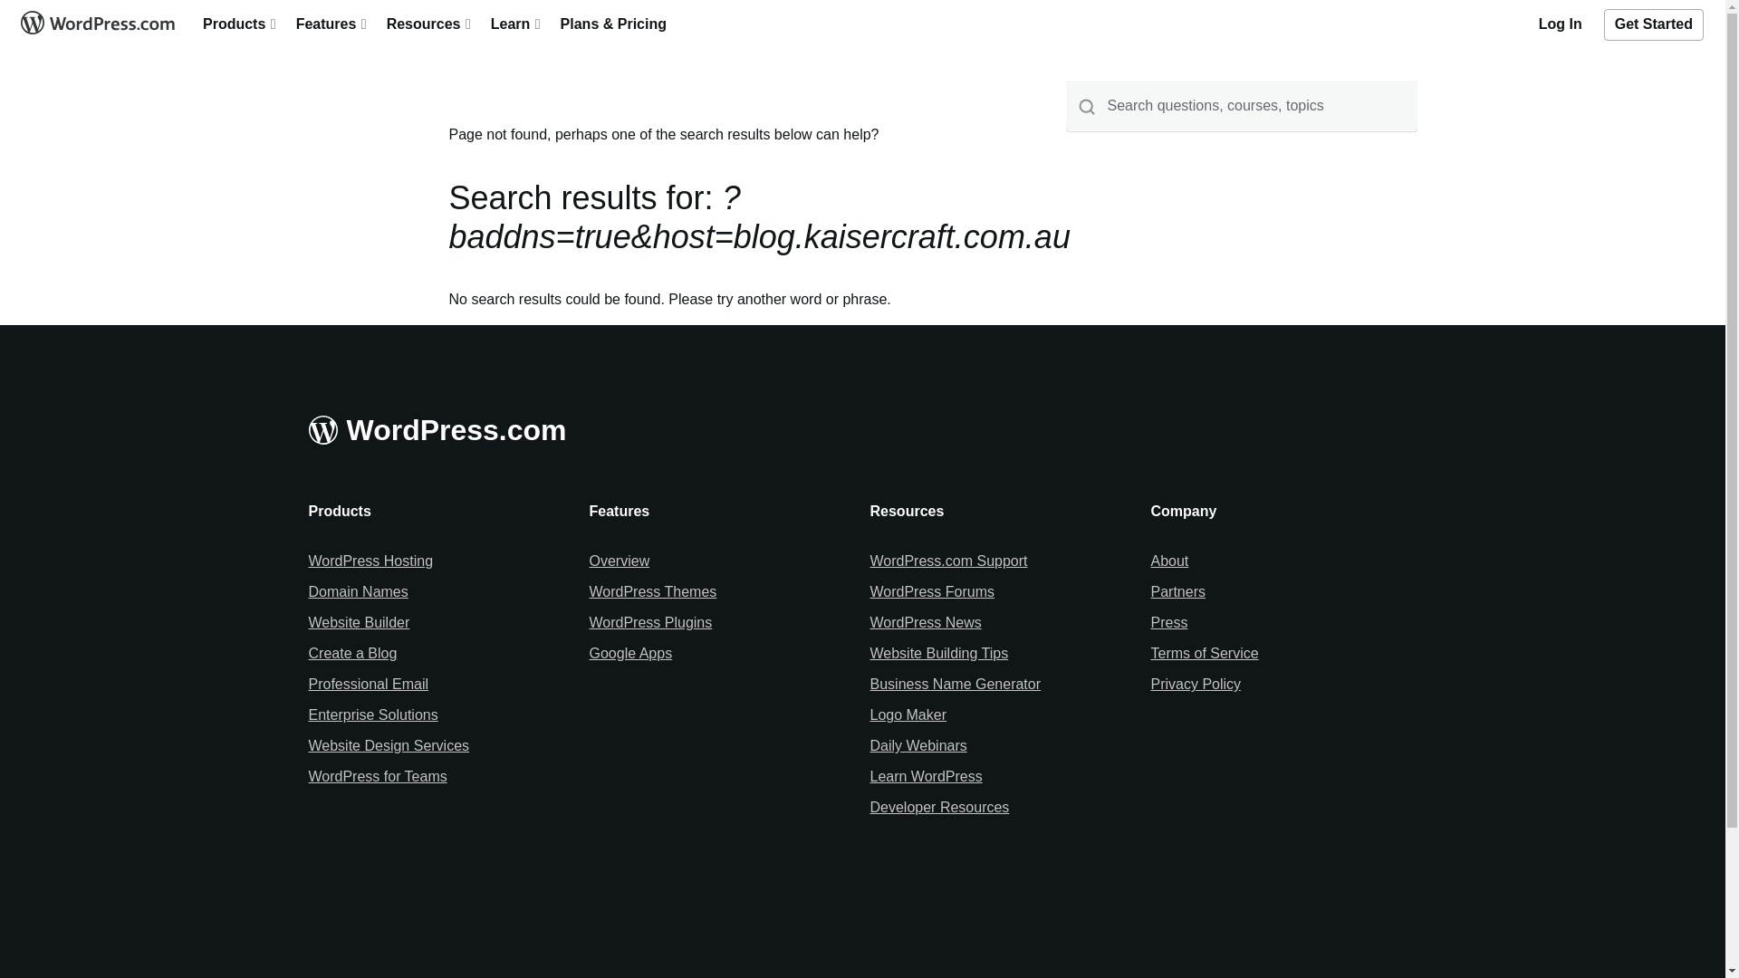 This screenshot has height=978, width=1739. What do you see at coordinates (926, 777) in the screenshot?
I see `Learn WordPress` at bounding box center [926, 777].